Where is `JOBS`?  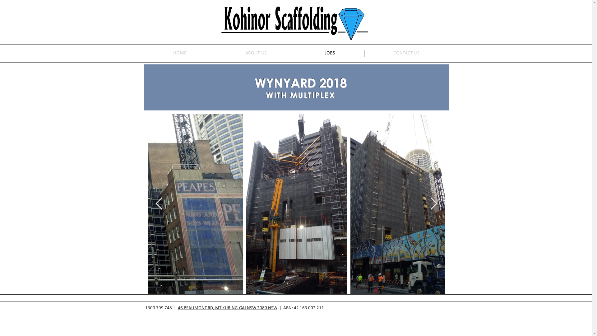
JOBS is located at coordinates (330, 54).